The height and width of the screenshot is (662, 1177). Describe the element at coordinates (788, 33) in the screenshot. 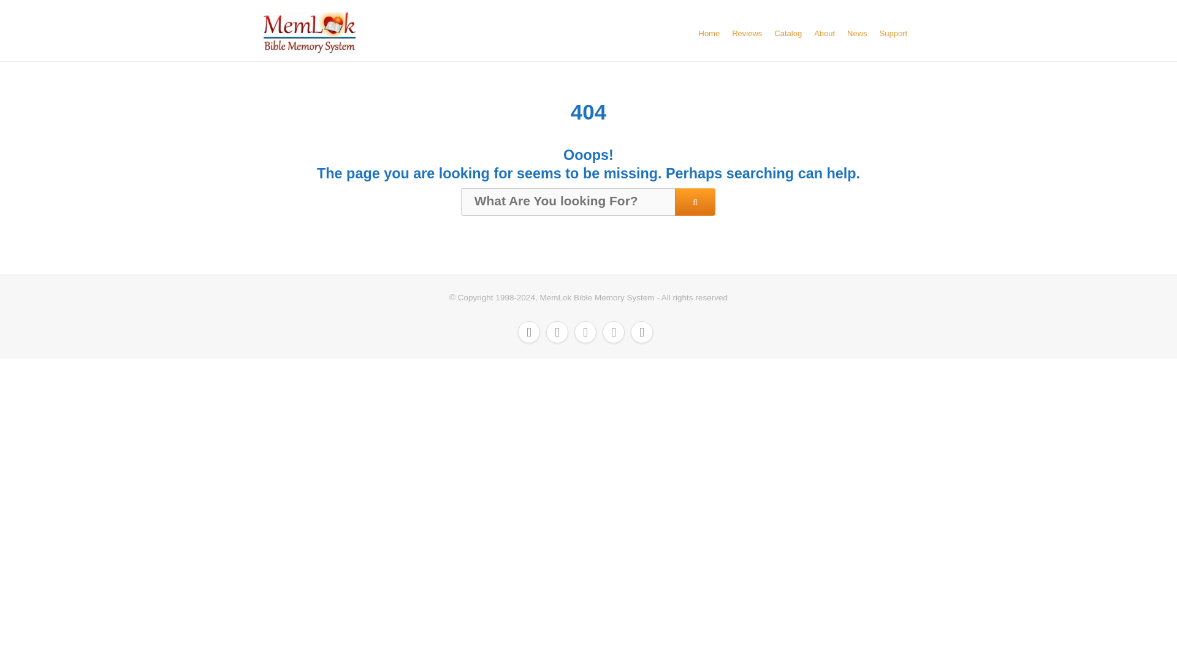

I see `Catalog` at that location.